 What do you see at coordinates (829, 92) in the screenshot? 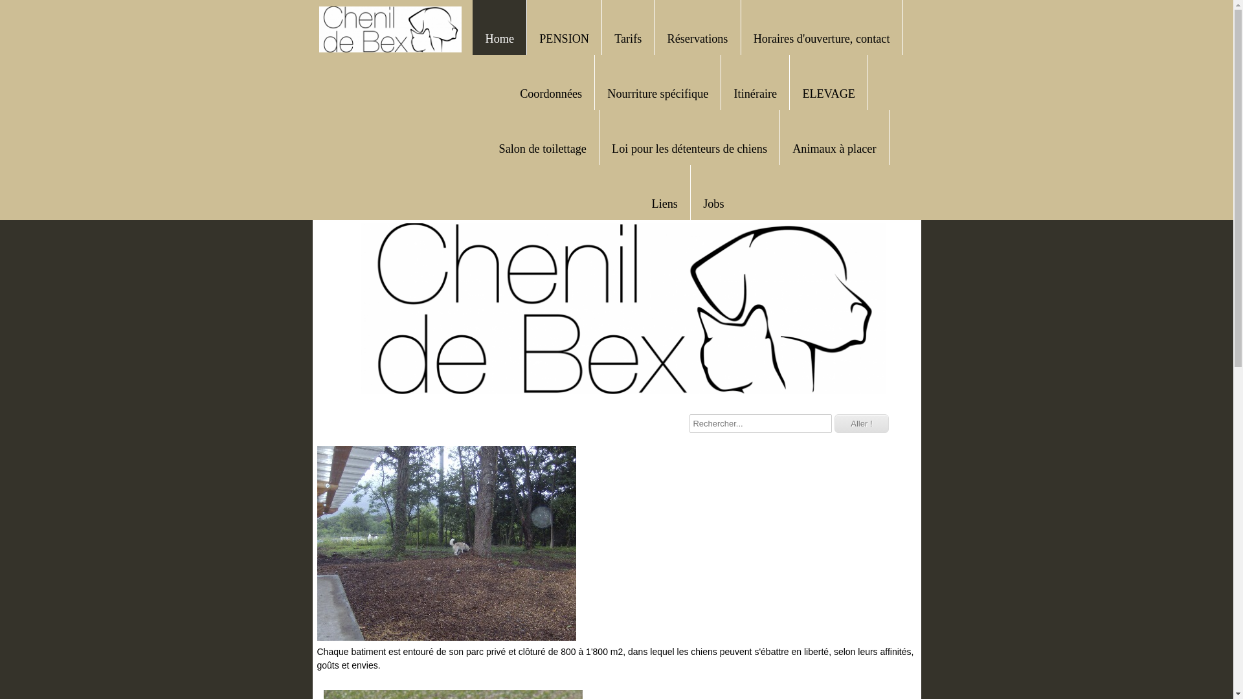
I see `ELEVAGE` at bounding box center [829, 92].